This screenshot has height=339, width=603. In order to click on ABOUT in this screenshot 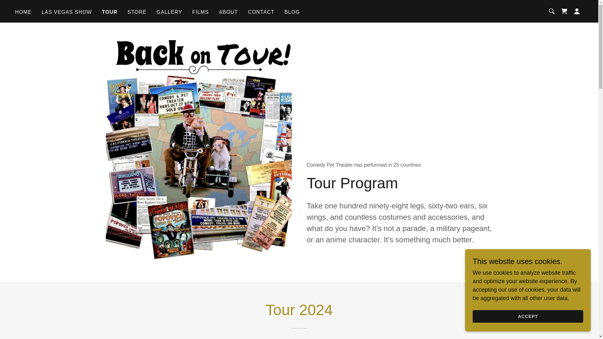, I will do `click(229, 12)`.